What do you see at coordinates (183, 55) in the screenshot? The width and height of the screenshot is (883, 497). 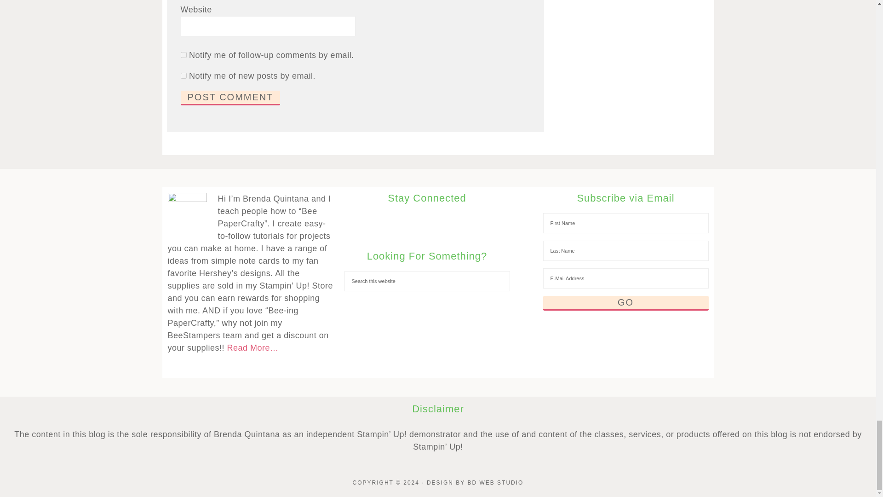 I see `subscribe` at bounding box center [183, 55].